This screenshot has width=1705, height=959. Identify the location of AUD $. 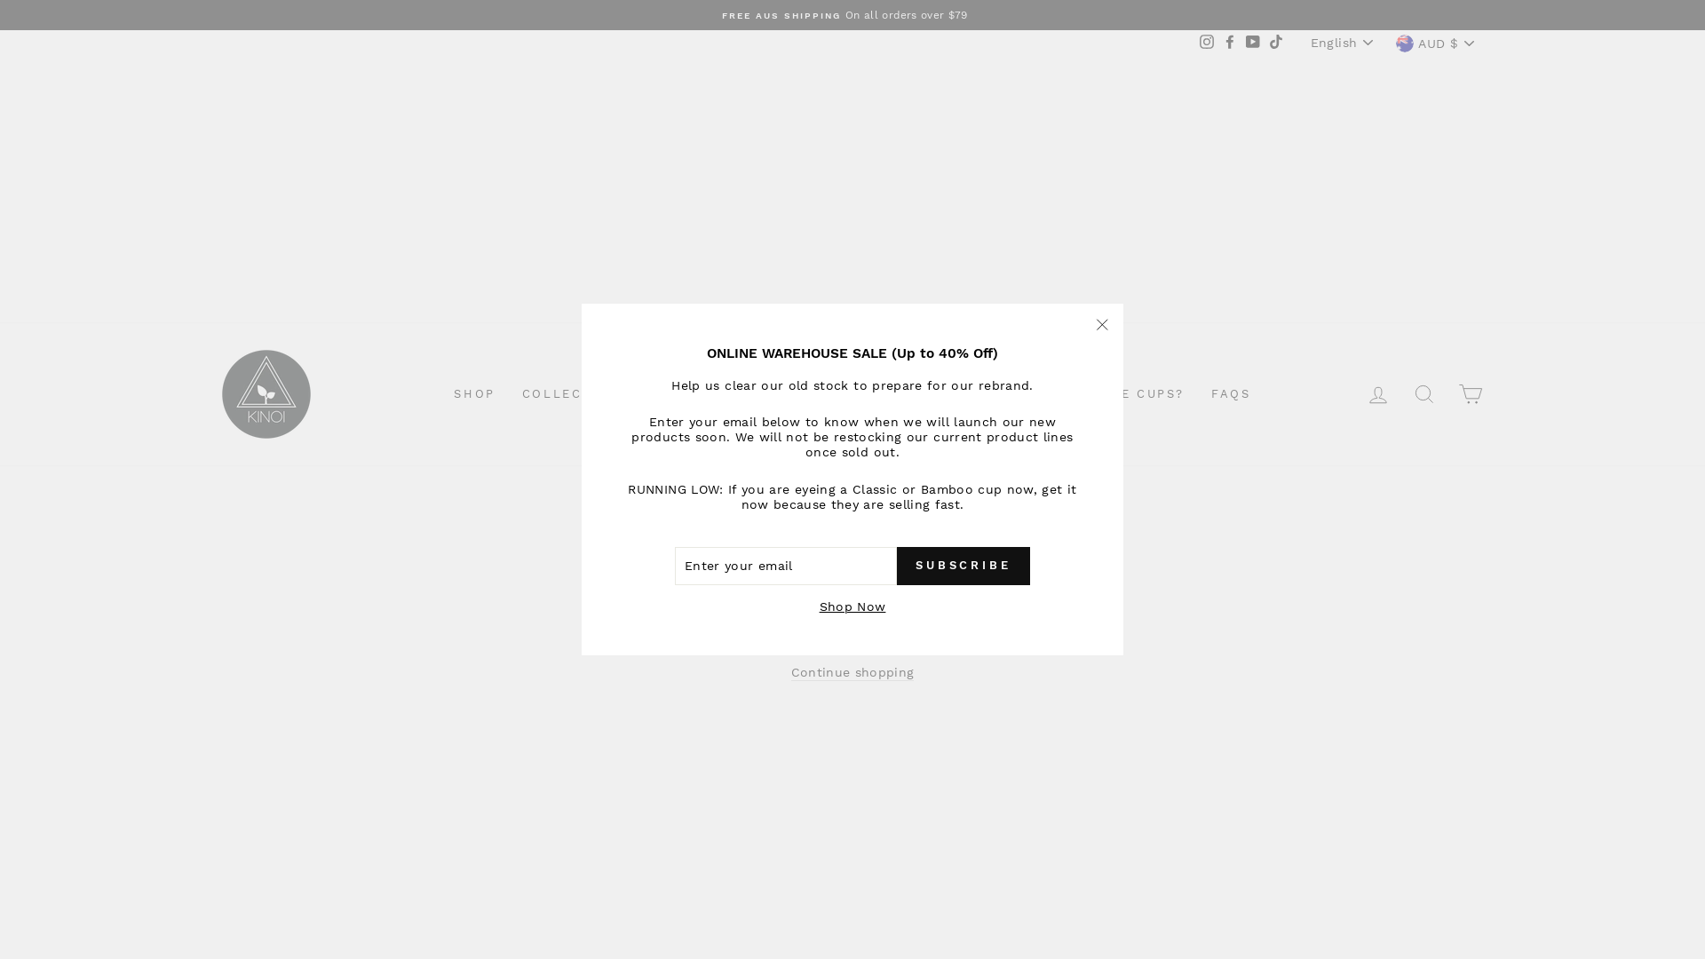
(1437, 44).